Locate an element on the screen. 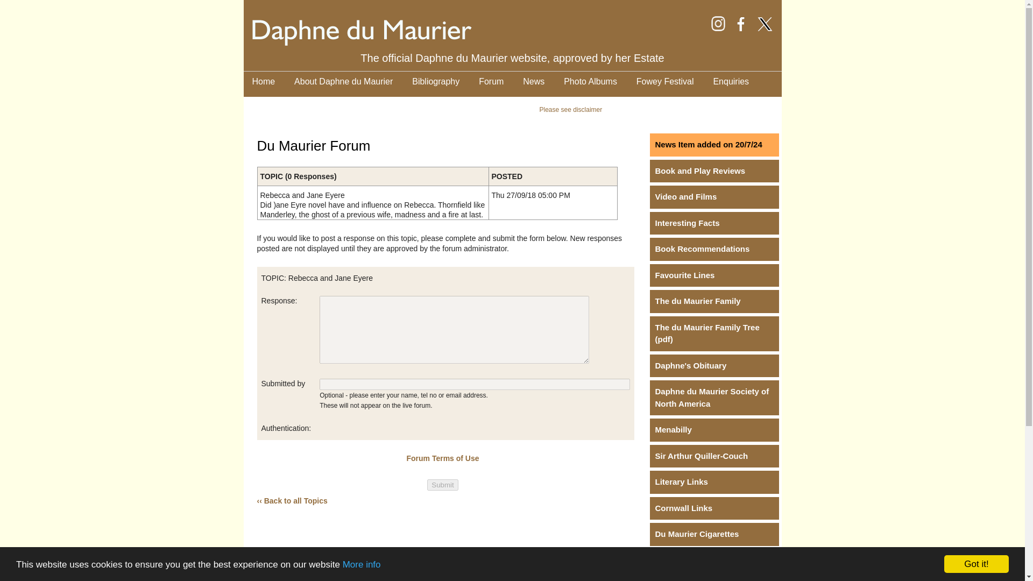 The height and width of the screenshot is (581, 1033). Book Recommendations is located at coordinates (714, 249).